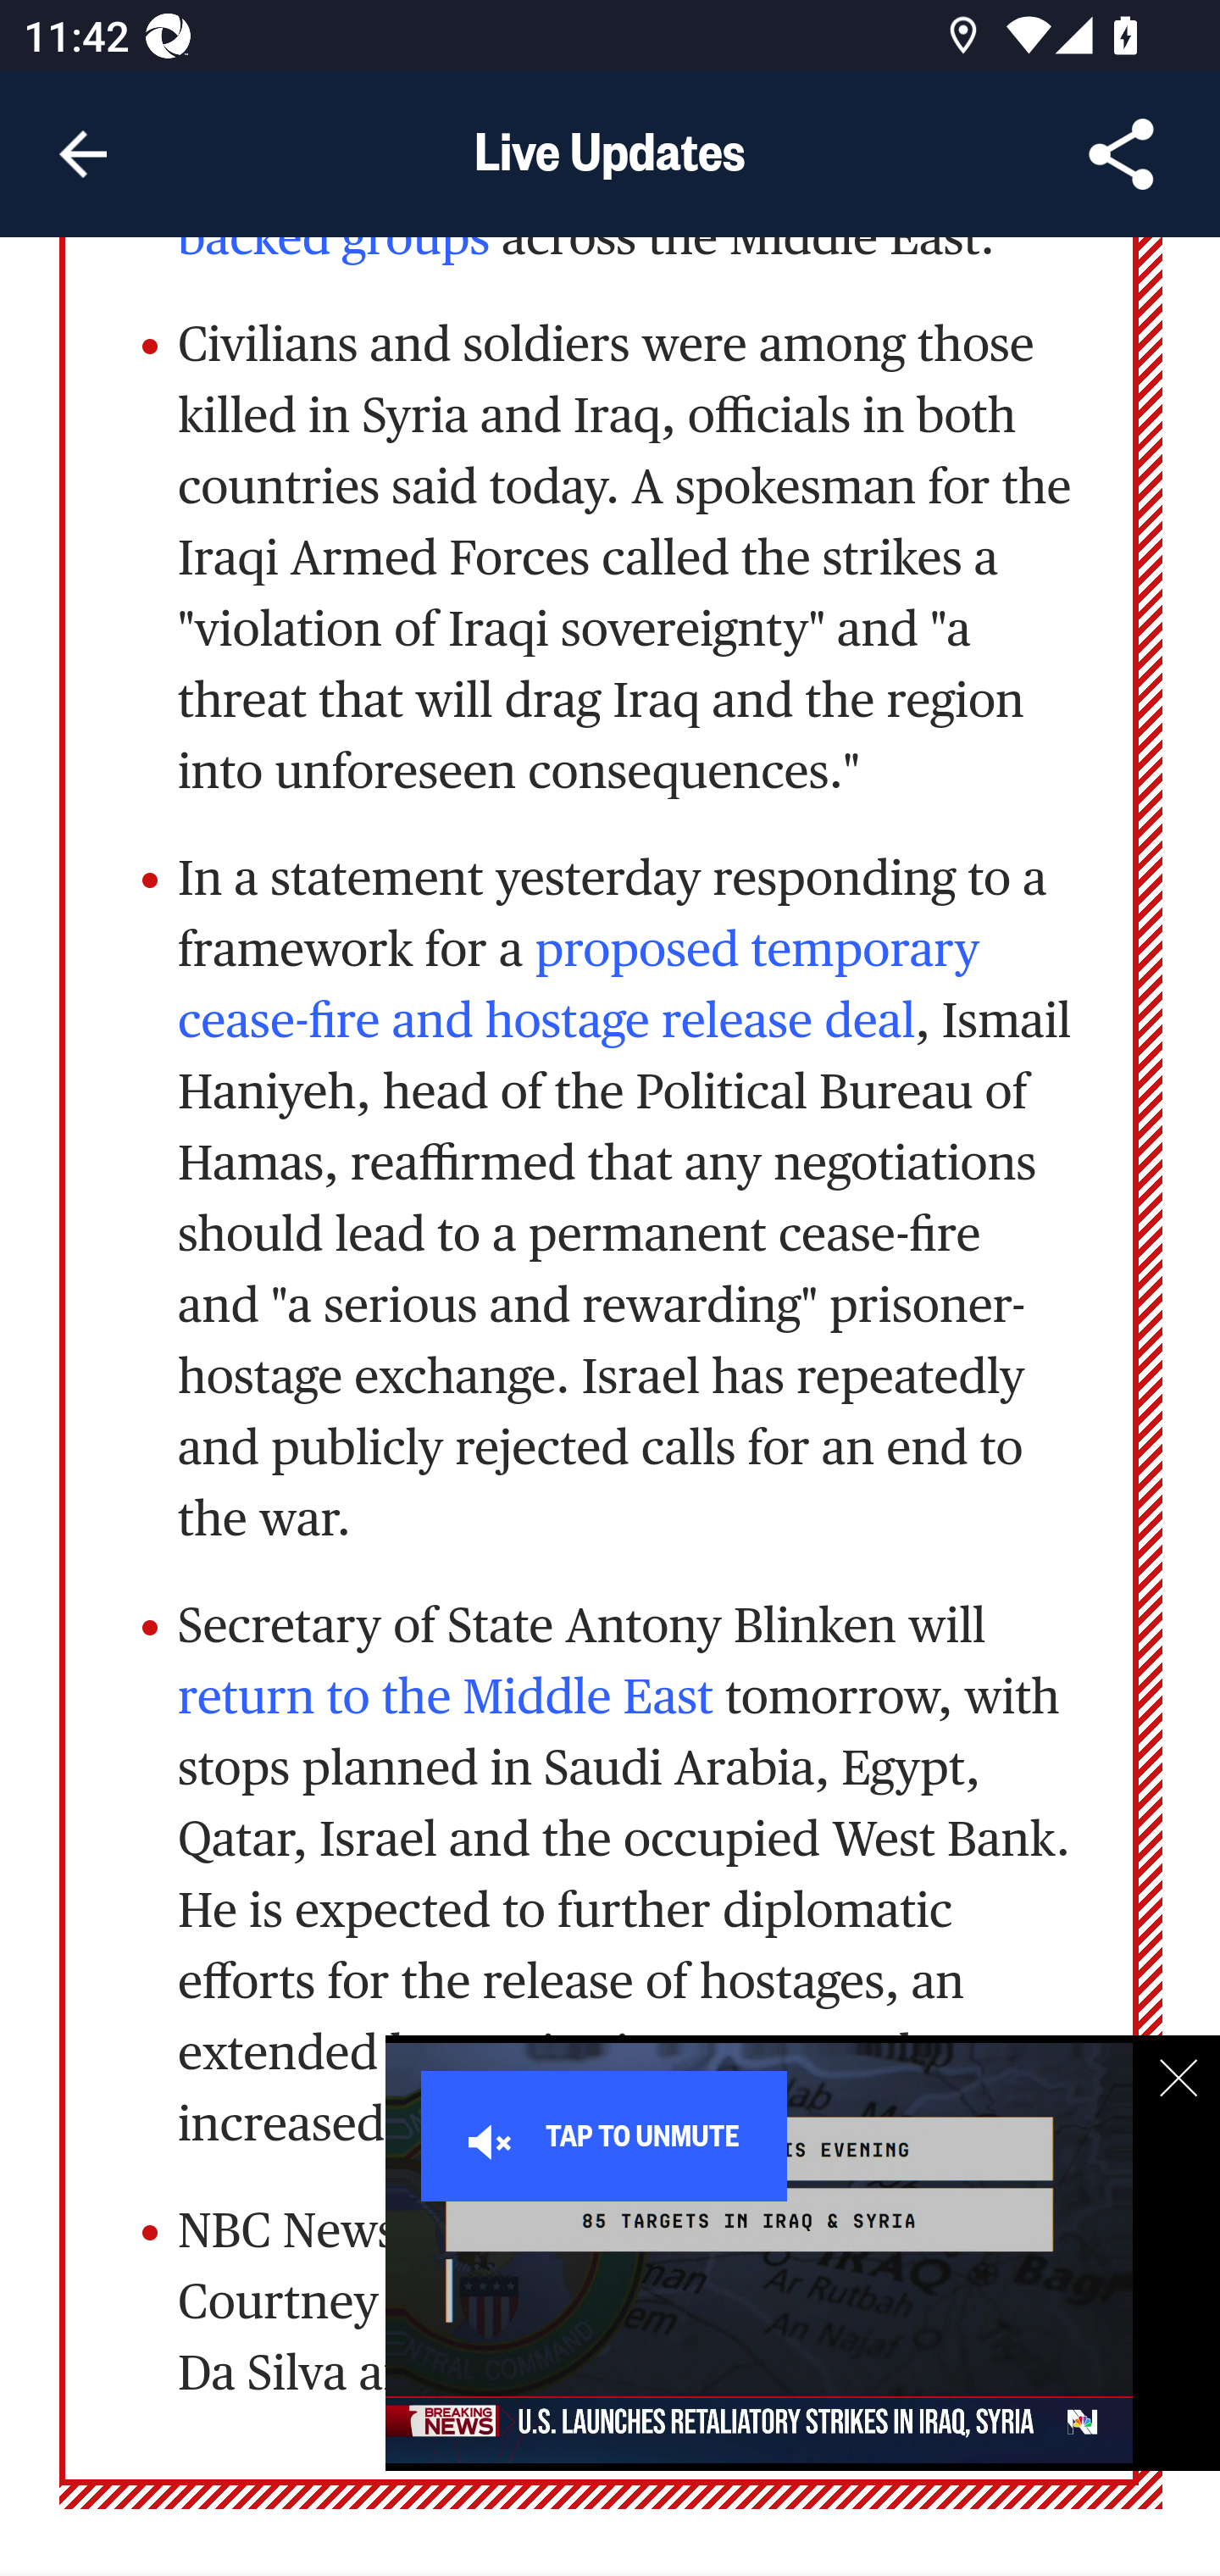  What do you see at coordinates (446, 1698) in the screenshot?
I see `return to the Middle East` at bounding box center [446, 1698].